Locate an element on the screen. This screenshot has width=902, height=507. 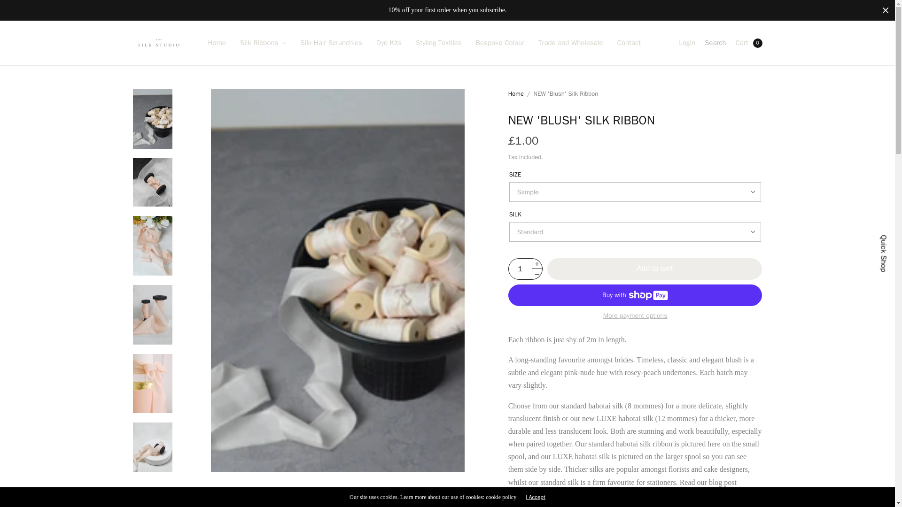
Silk Ribbons is located at coordinates (263, 43).